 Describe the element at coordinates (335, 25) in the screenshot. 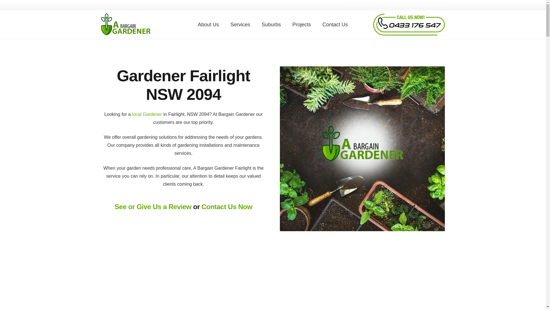

I see `Contact Us` at that location.